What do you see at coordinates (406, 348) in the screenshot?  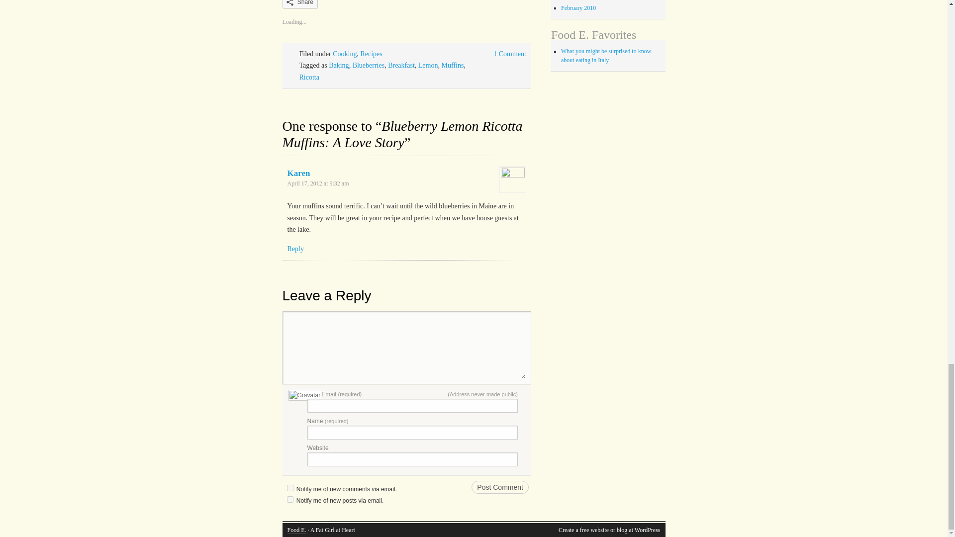 I see `Enter your comment here...` at bounding box center [406, 348].